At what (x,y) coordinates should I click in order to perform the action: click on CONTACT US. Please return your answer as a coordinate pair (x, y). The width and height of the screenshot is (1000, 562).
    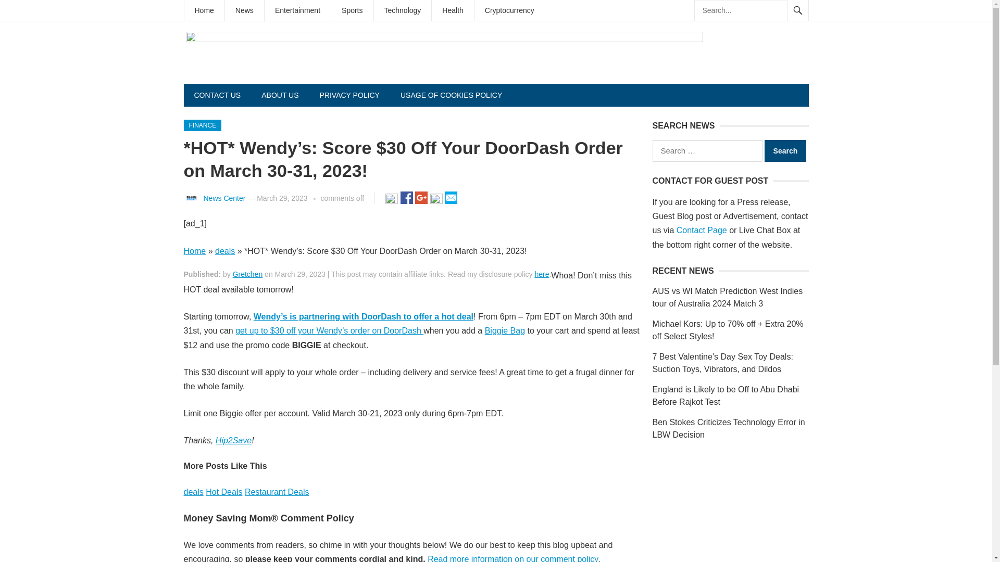
    Looking at the image, I should click on (217, 95).